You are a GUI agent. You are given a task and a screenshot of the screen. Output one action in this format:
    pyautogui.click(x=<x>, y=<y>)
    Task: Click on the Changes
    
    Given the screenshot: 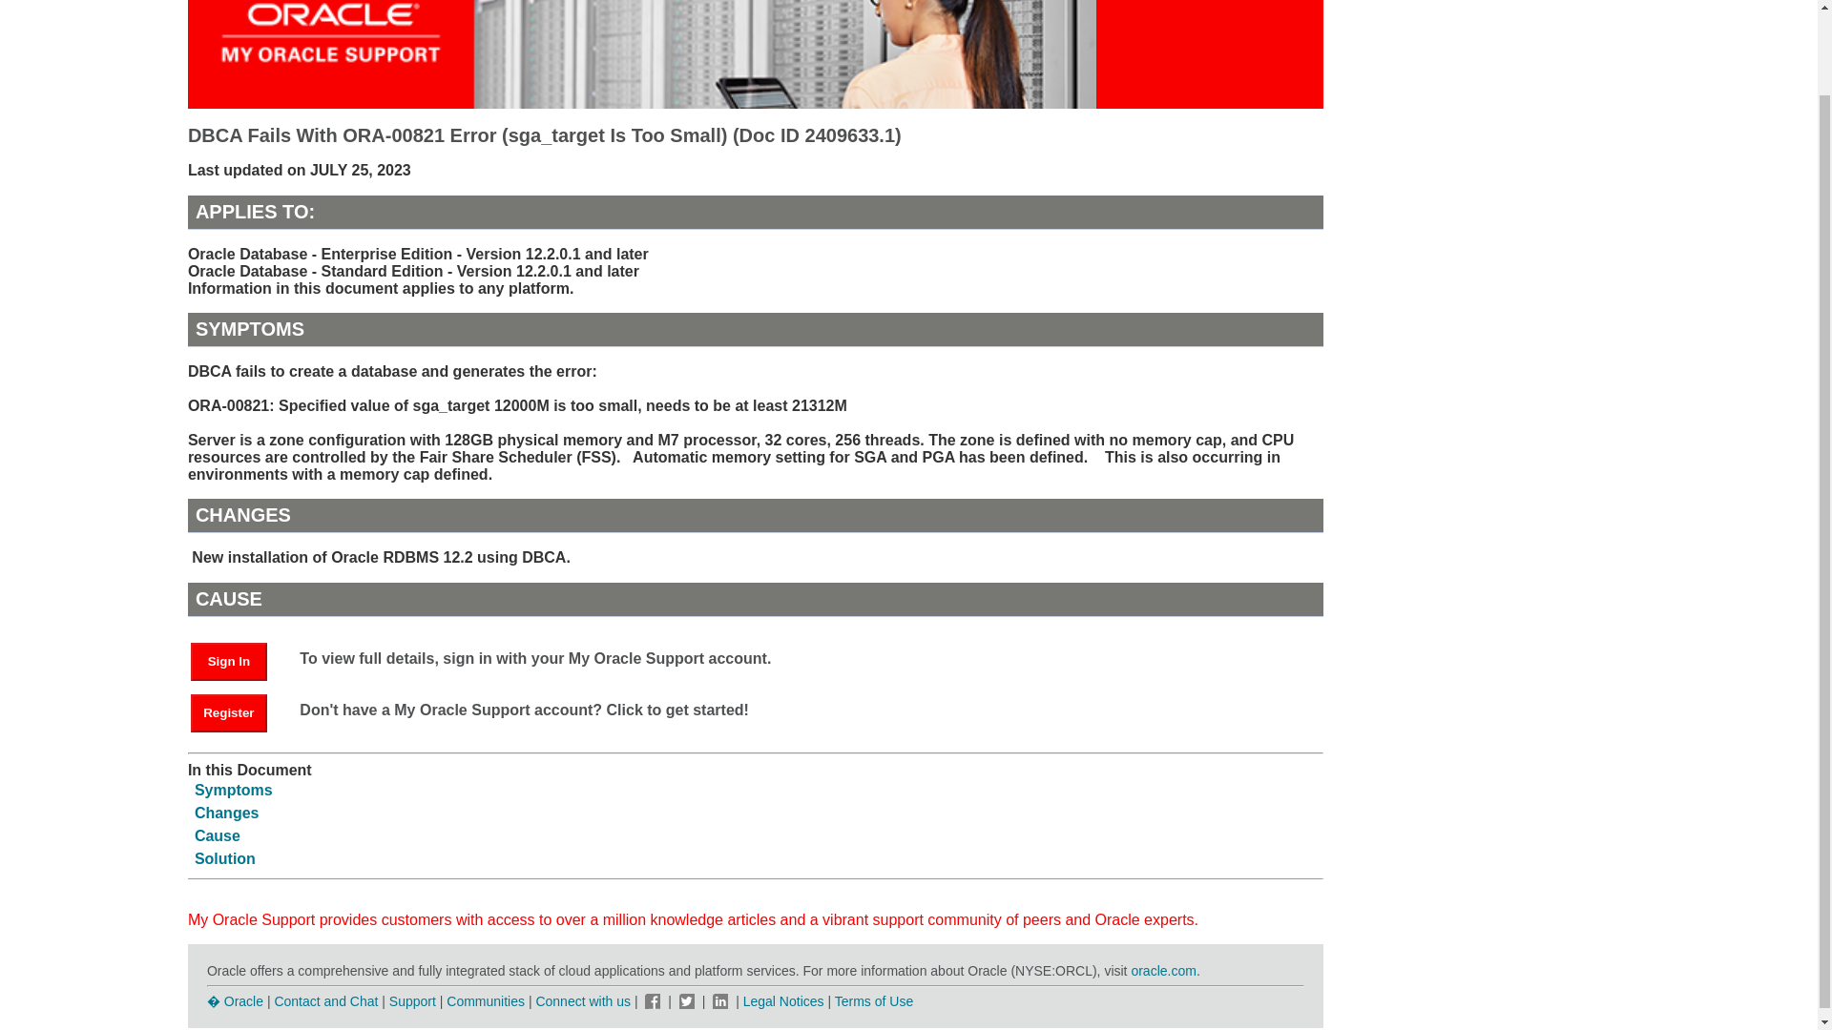 What is the action you would take?
    pyautogui.click(x=227, y=813)
    